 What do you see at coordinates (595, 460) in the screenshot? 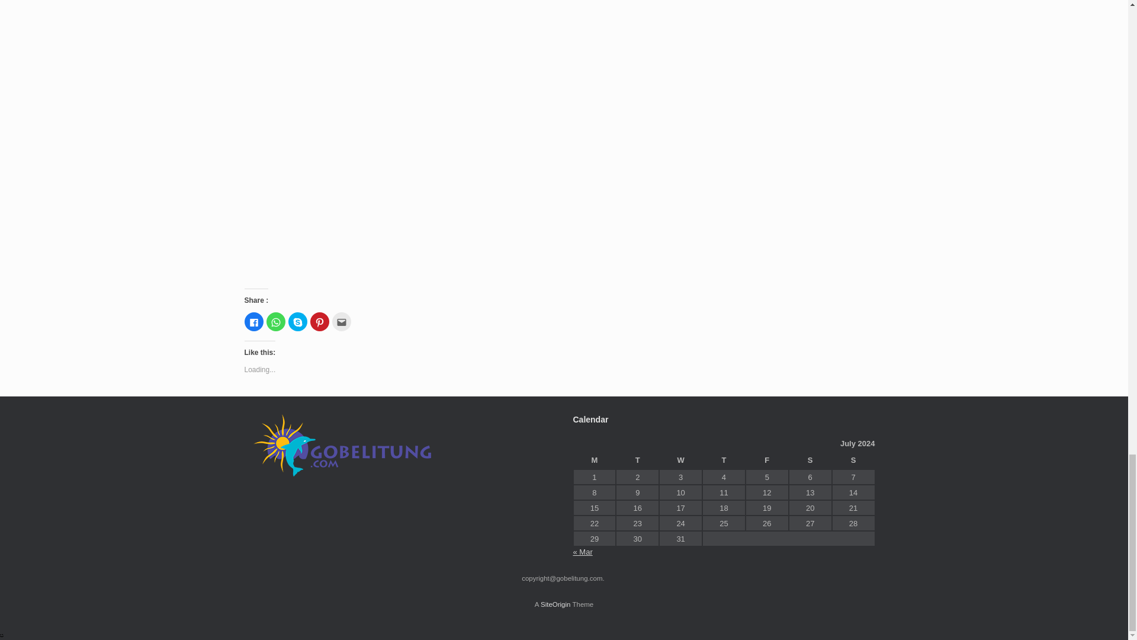
I see `Monday` at bounding box center [595, 460].